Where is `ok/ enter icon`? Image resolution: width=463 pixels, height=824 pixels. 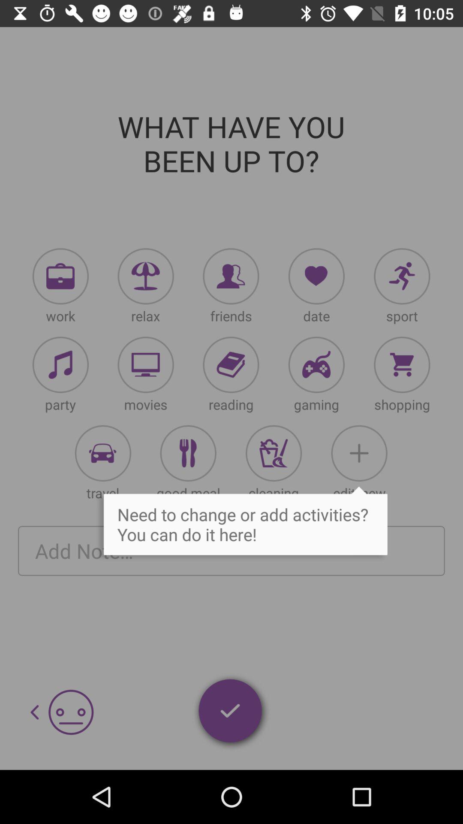 ok/ enter icon is located at coordinates (231, 712).